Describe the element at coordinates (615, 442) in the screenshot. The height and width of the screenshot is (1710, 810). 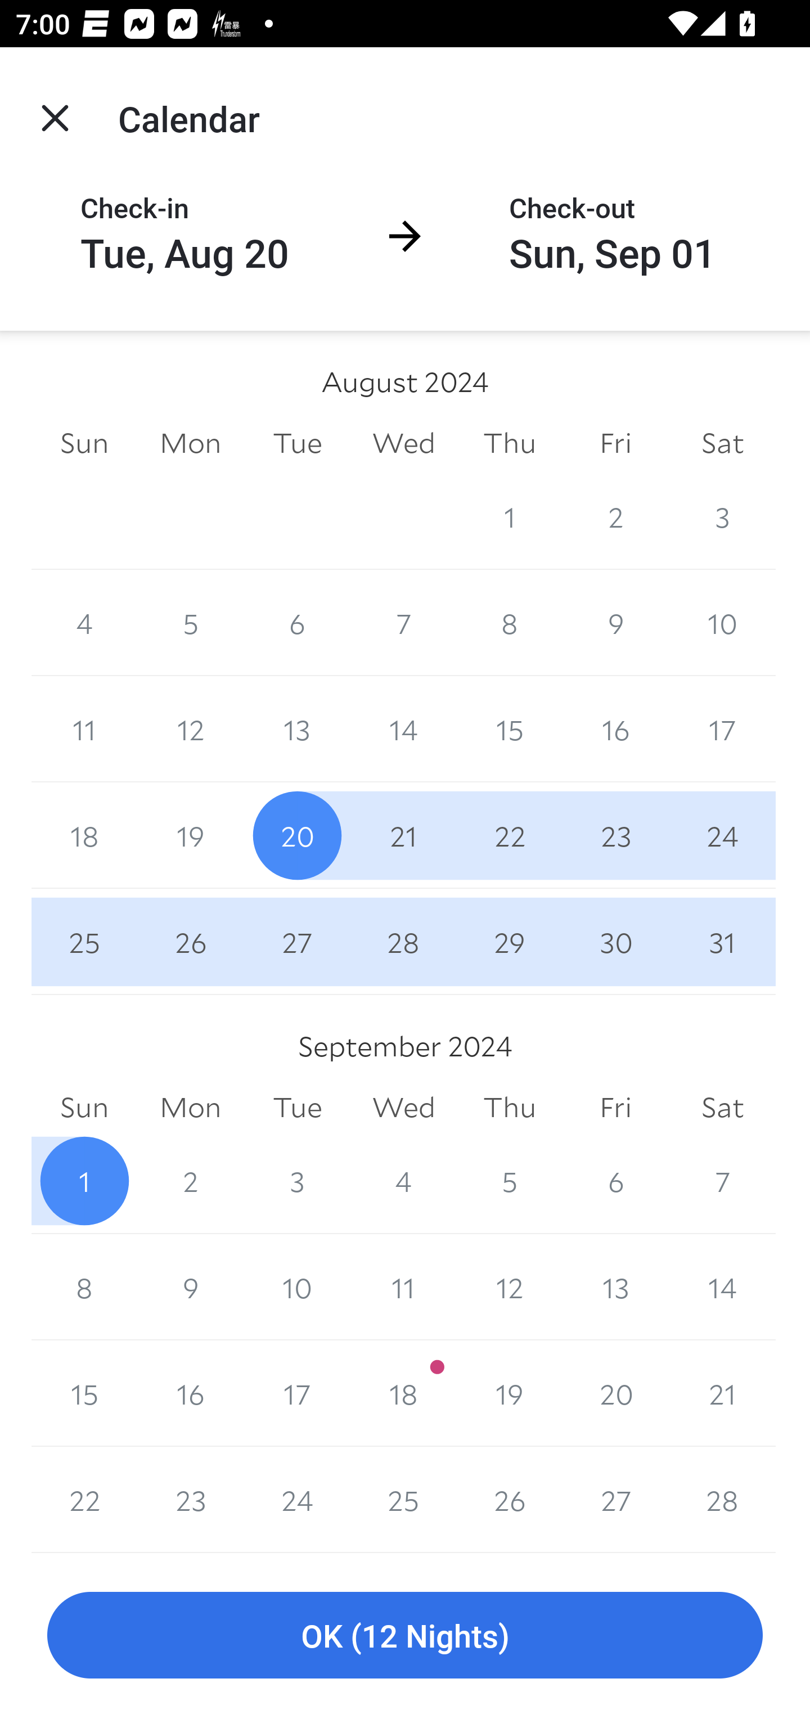
I see `Fri` at that location.